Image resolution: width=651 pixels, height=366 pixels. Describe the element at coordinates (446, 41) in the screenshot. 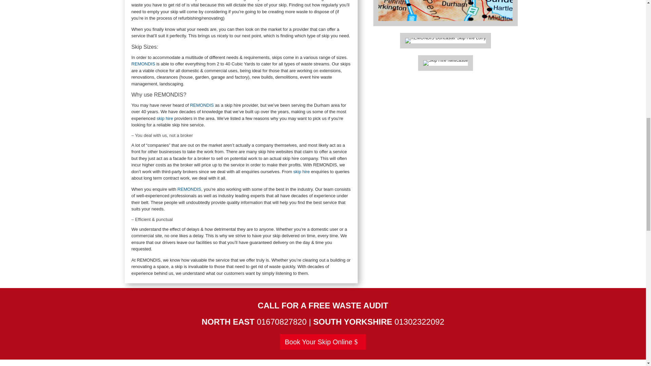

I see `REMONDIS Doncaster Skip Hire Lorry` at that location.